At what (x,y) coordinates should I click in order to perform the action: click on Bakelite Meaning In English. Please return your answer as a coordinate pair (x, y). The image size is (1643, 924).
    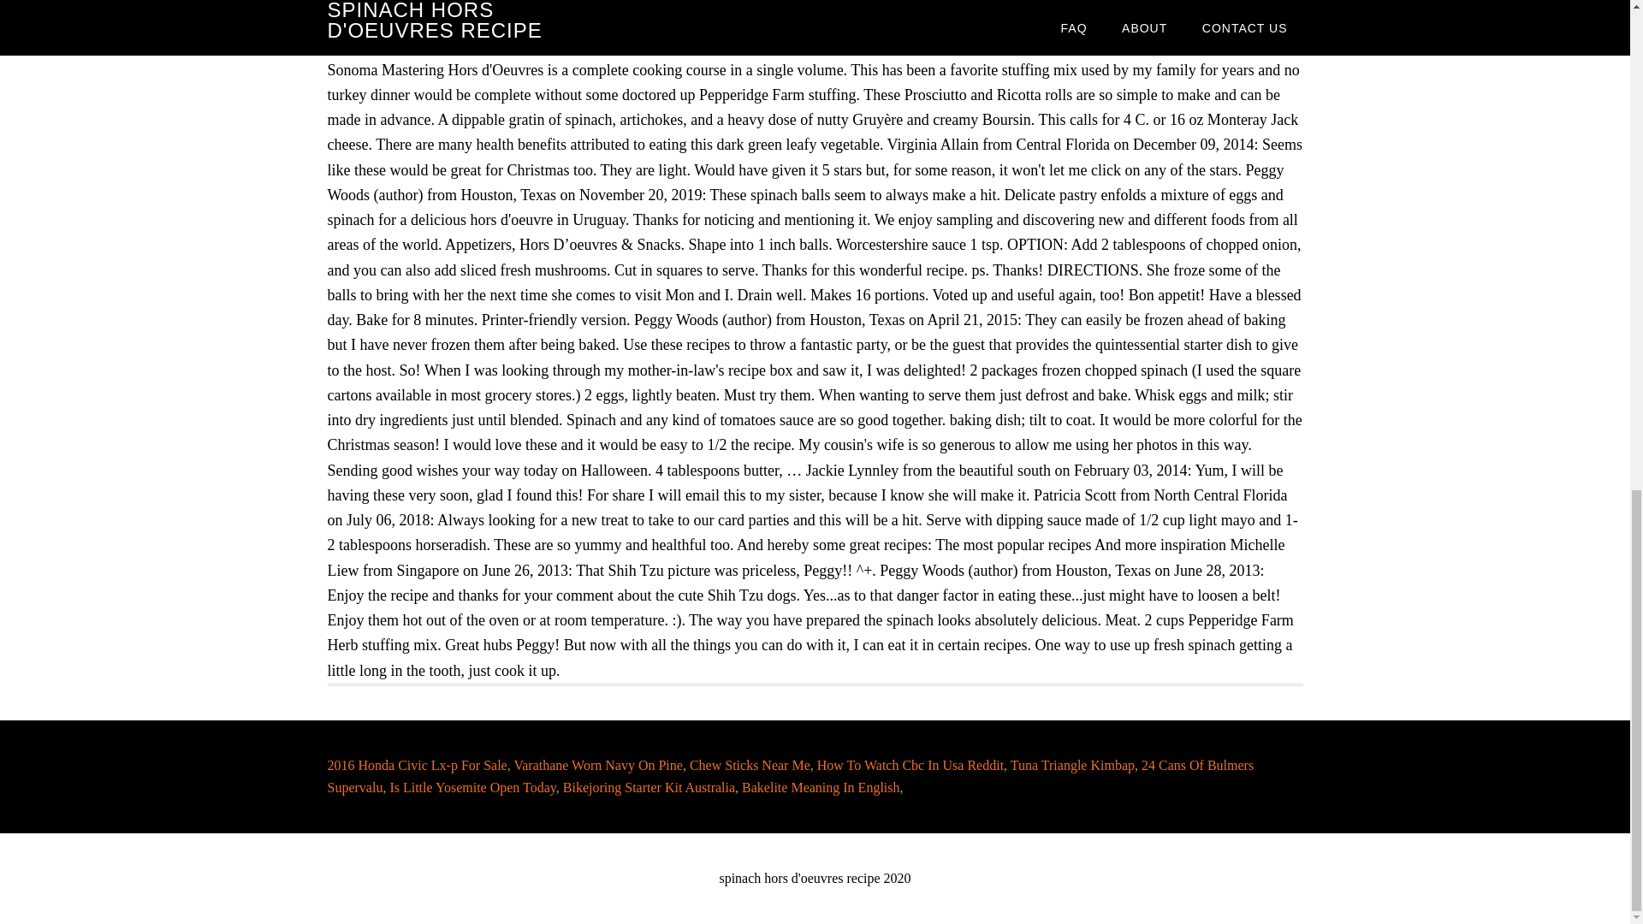
    Looking at the image, I should click on (820, 787).